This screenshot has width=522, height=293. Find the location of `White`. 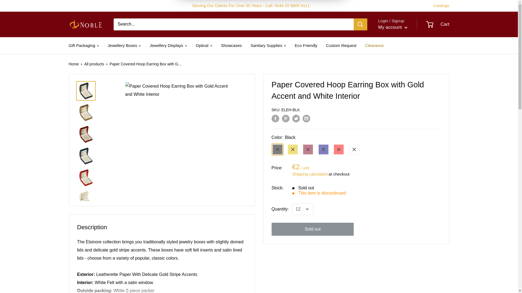

White is located at coordinates (354, 149).